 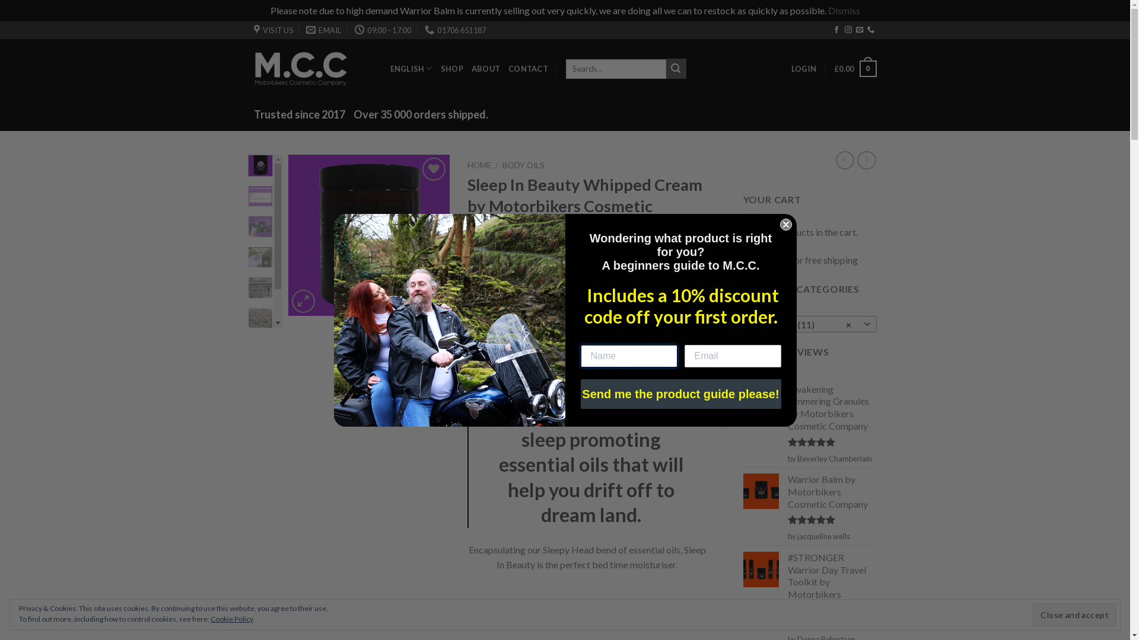 I want to click on Call us, so click(x=871, y=30).